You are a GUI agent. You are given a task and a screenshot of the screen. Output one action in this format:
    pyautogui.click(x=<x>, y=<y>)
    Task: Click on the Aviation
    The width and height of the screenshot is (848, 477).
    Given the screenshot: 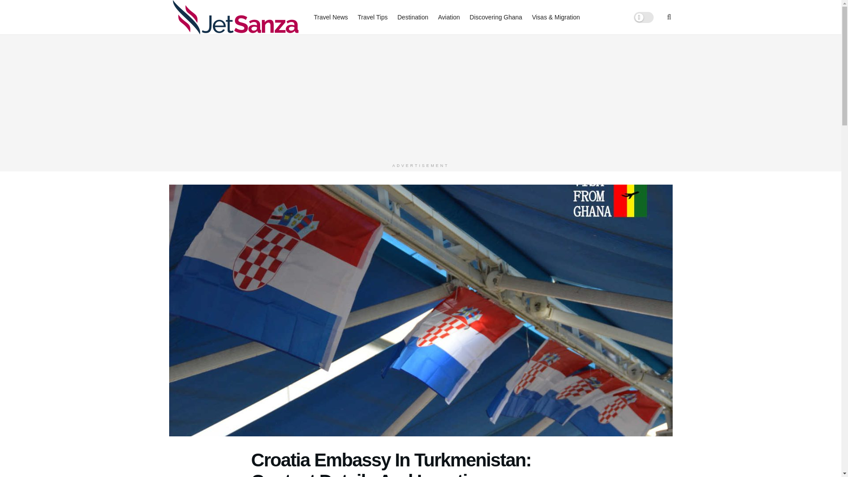 What is the action you would take?
    pyautogui.click(x=449, y=17)
    